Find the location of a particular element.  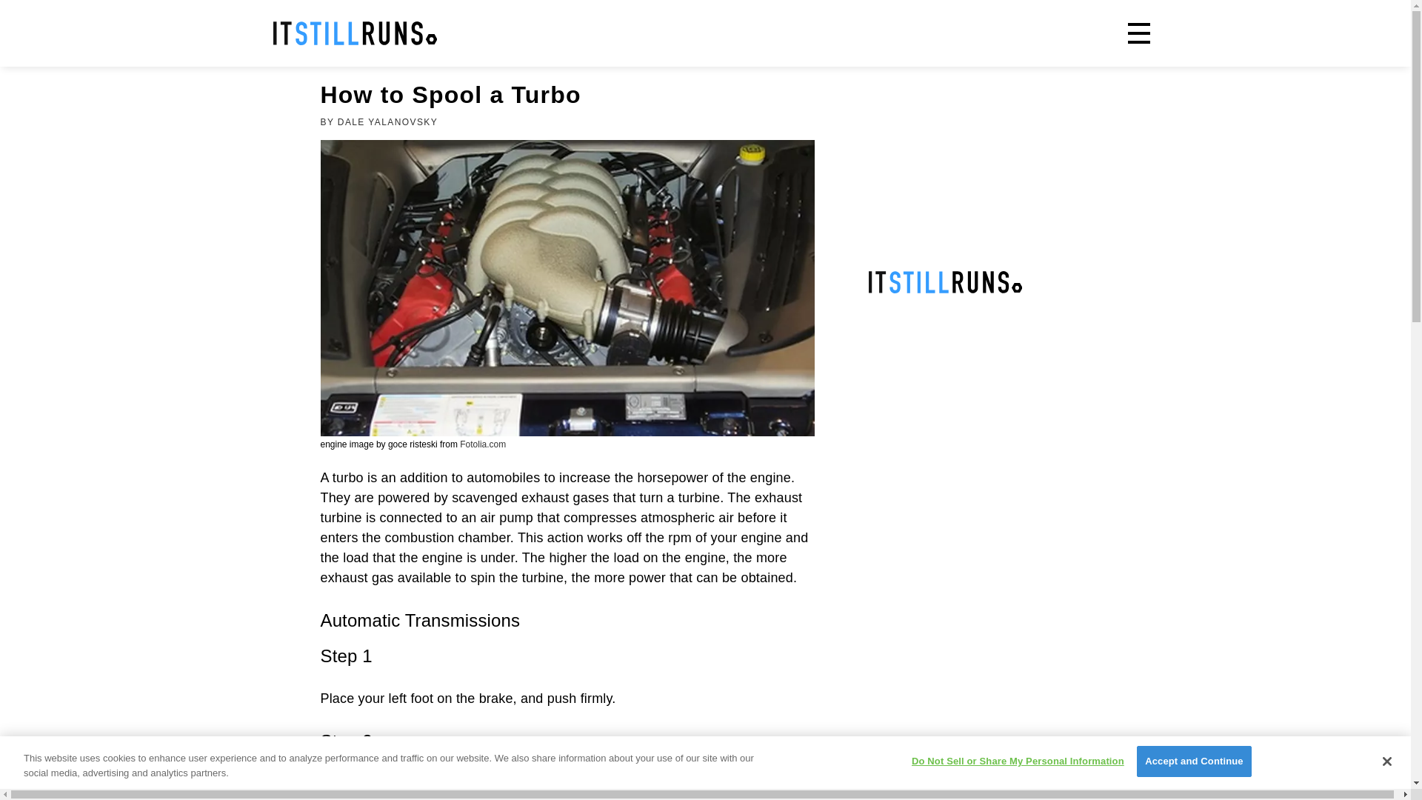

Fotolia.com is located at coordinates (483, 444).